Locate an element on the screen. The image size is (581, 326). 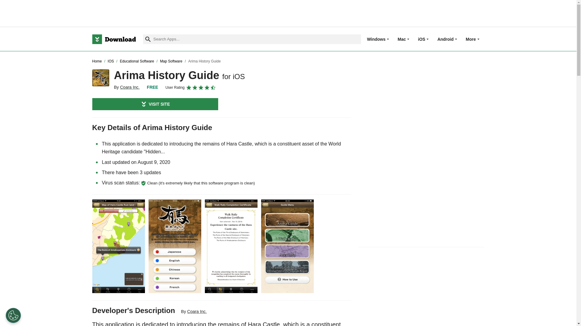
Arima History Guide for iOS is located at coordinates (100, 78).